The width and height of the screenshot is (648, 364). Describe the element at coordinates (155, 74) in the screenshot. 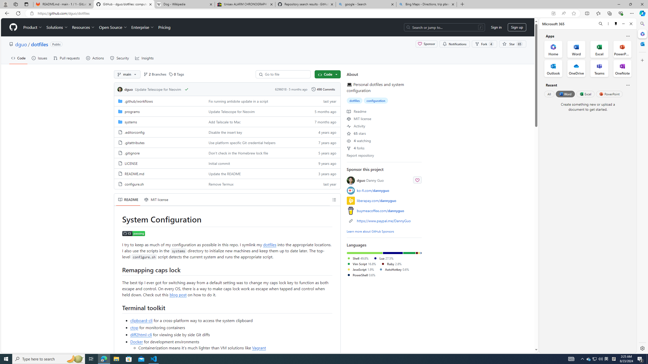

I see `2 Branches` at that location.